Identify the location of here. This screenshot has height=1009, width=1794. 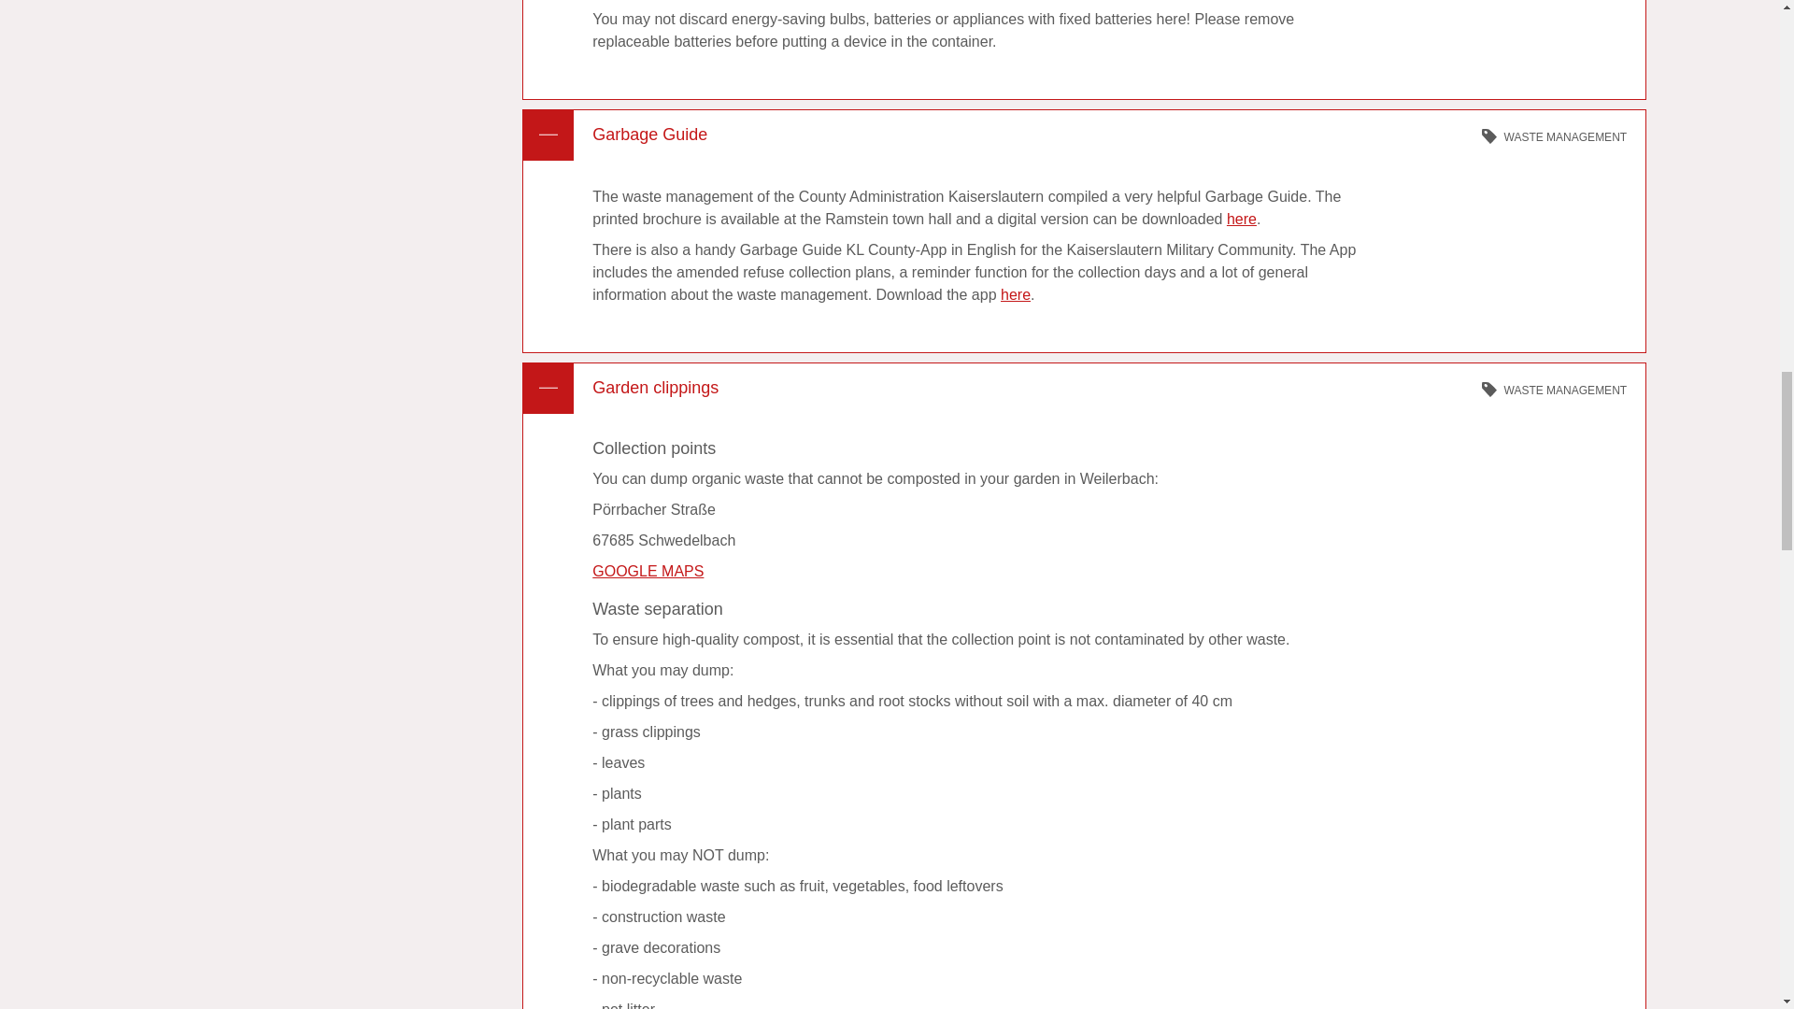
(1242, 219).